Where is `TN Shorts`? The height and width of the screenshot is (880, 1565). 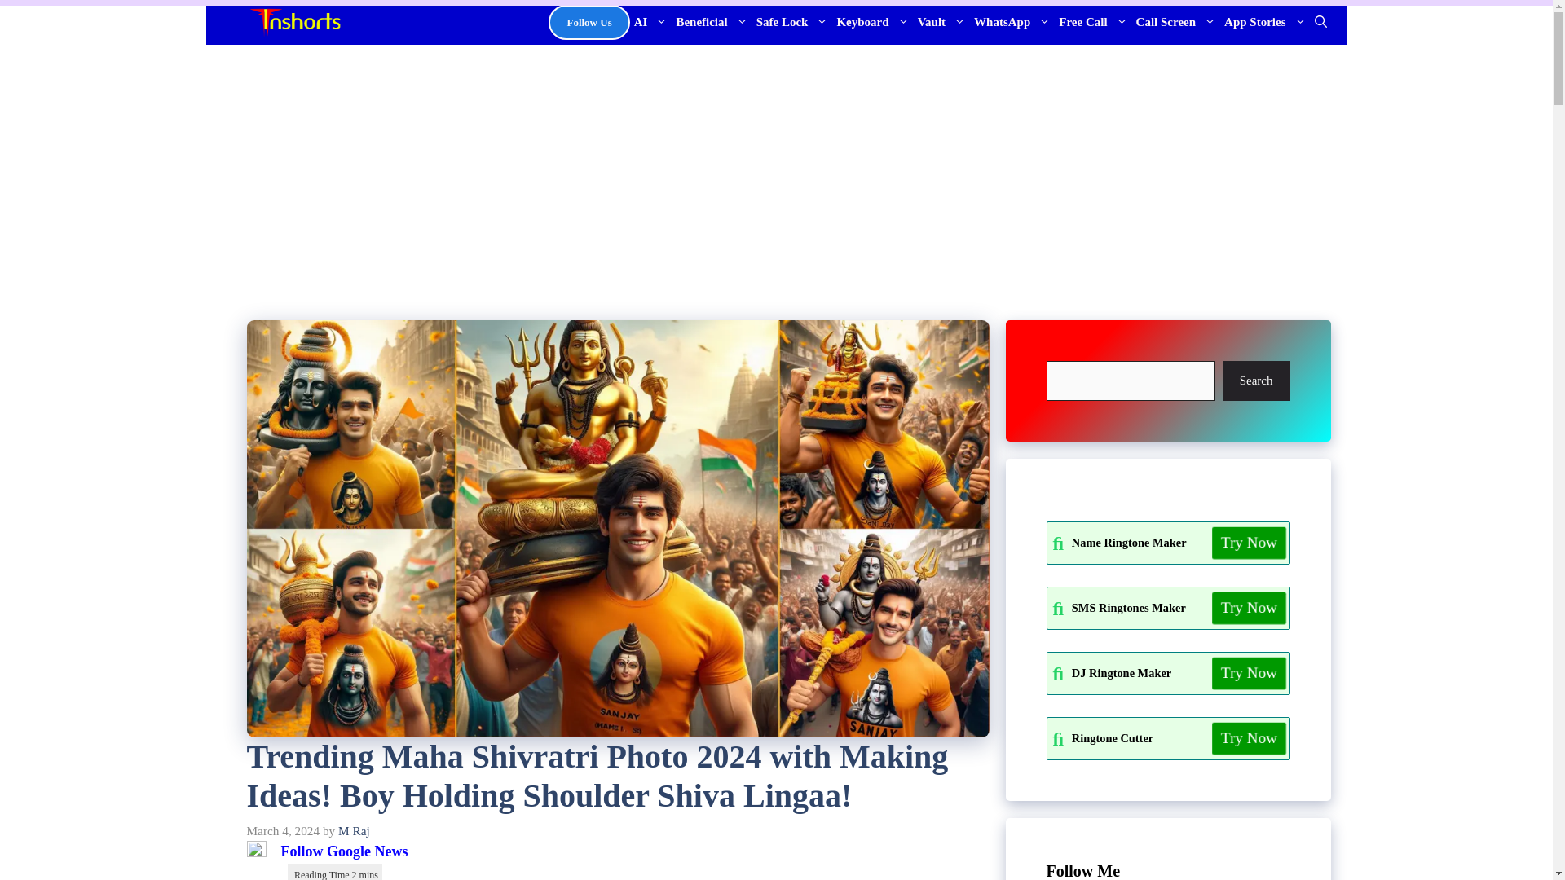 TN Shorts is located at coordinates (293, 23).